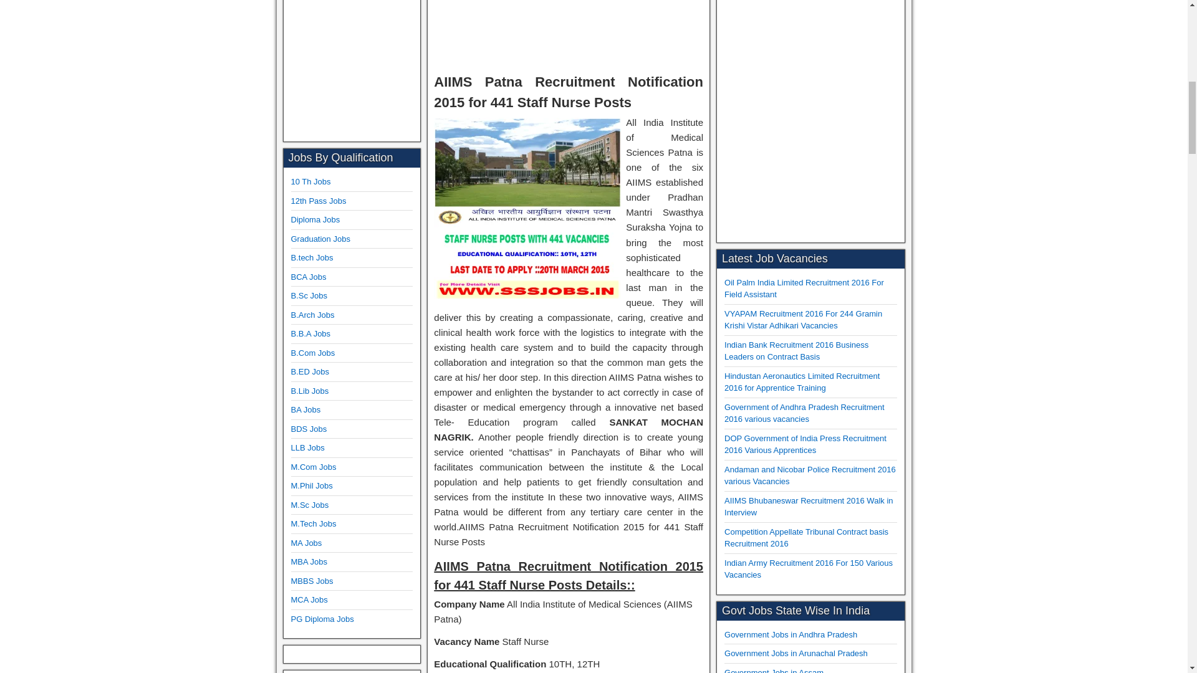  What do you see at coordinates (307, 447) in the screenshot?
I see `LLB Jobs` at bounding box center [307, 447].